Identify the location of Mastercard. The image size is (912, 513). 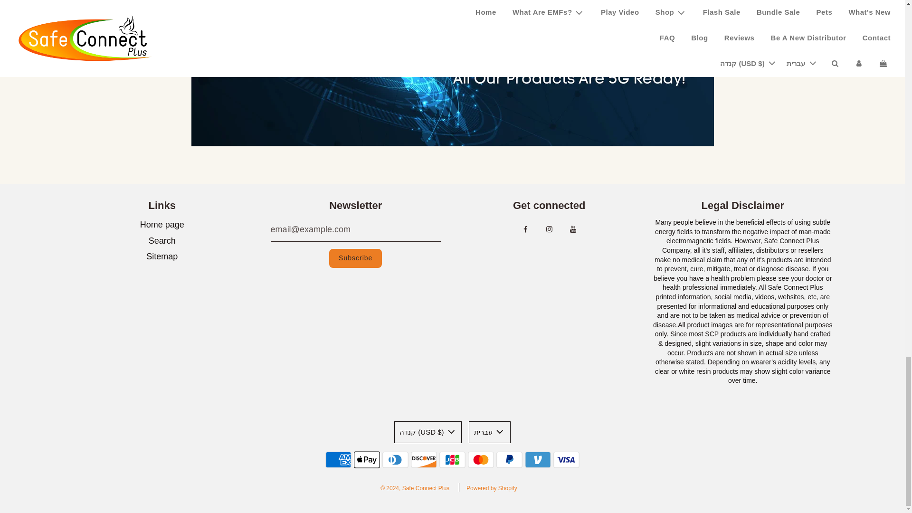
(481, 460).